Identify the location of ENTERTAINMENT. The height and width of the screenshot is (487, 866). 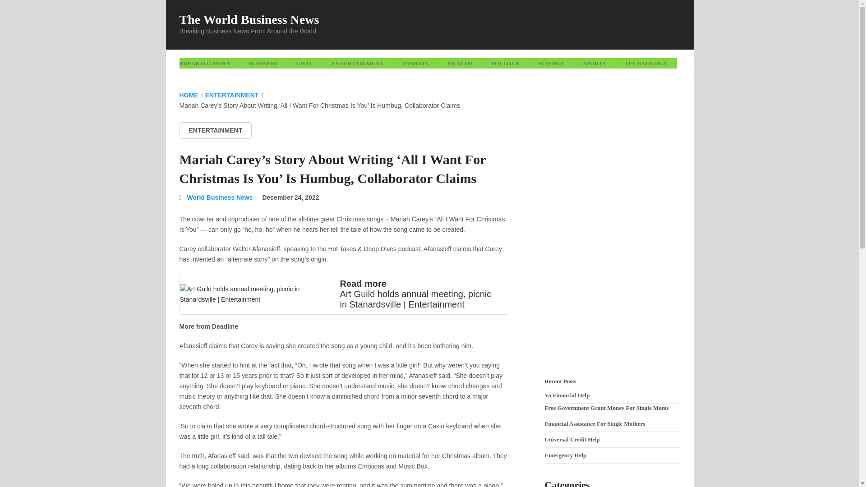
(357, 63).